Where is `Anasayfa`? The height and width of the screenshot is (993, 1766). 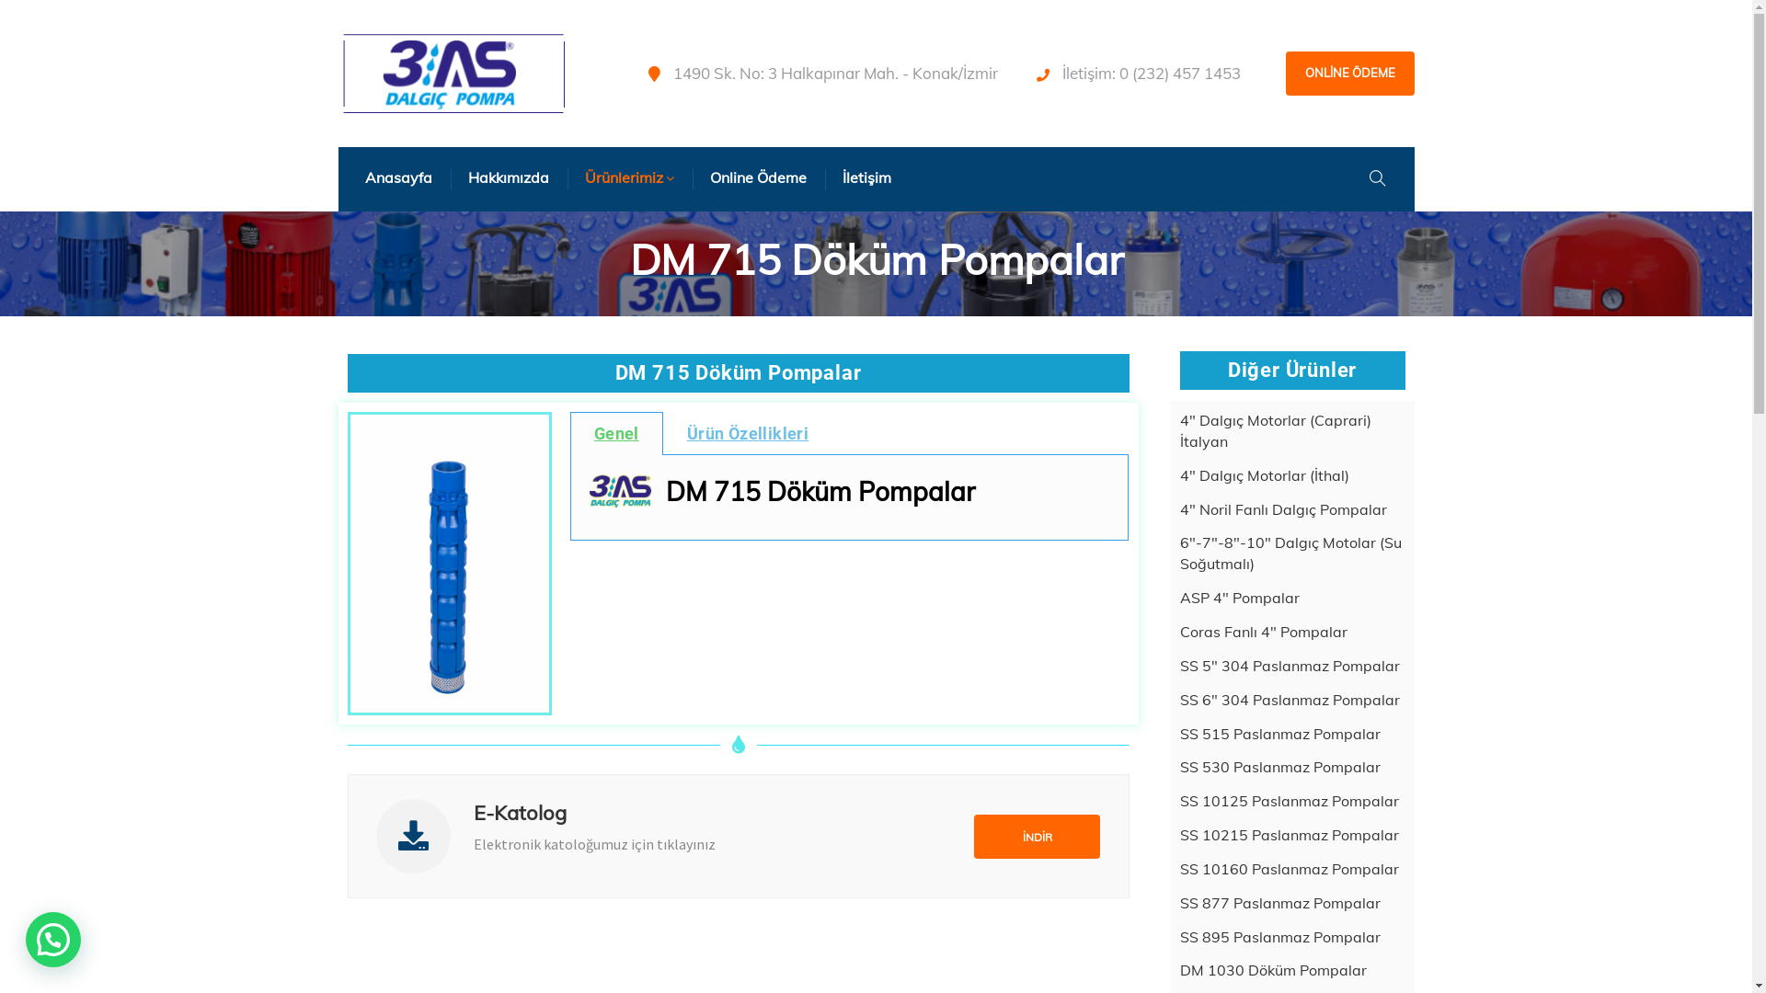 Anasayfa is located at coordinates (399, 178).